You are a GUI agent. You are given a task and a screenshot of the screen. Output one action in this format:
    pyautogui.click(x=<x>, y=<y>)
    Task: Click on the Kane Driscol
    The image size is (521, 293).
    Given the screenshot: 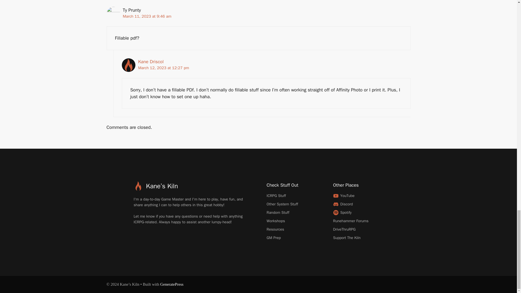 What is the action you would take?
    pyautogui.click(x=151, y=62)
    